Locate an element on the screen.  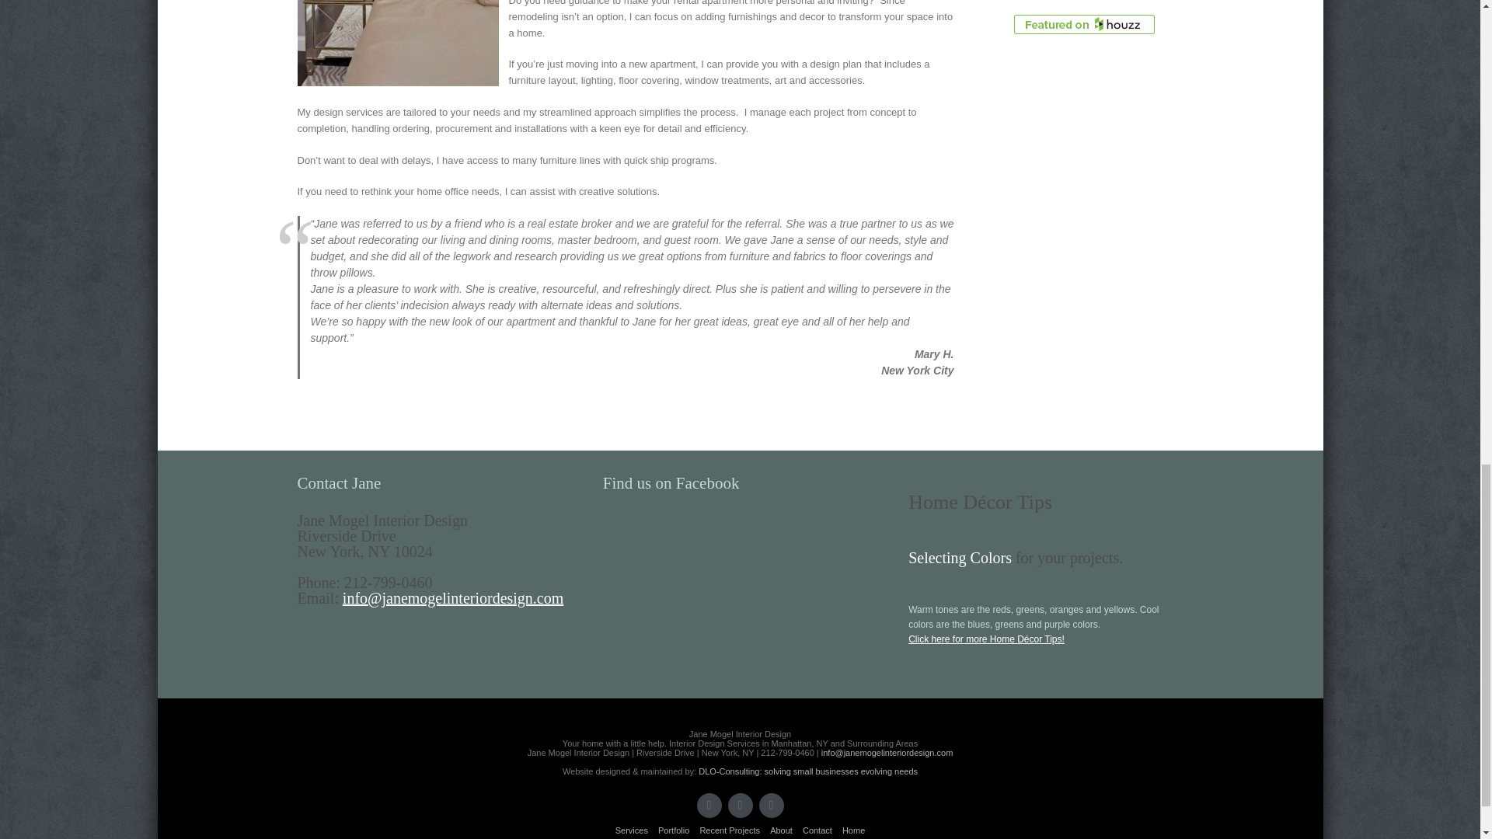
DLO-Consulting: solving small businesses evolving needs is located at coordinates (807, 771).